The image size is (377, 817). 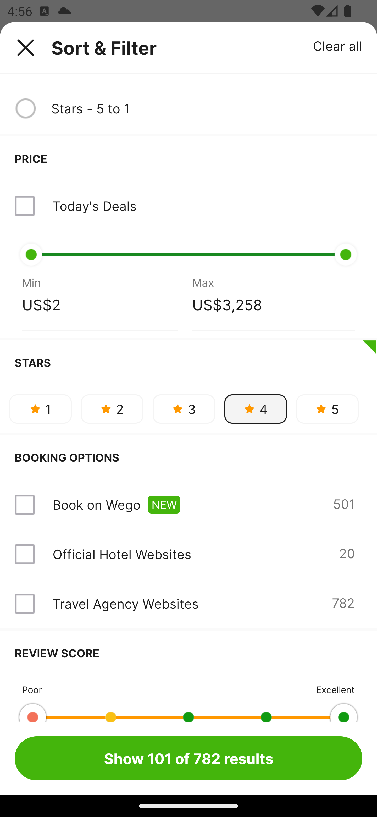 I want to click on Show 101 of 782 results, so click(x=188, y=758).